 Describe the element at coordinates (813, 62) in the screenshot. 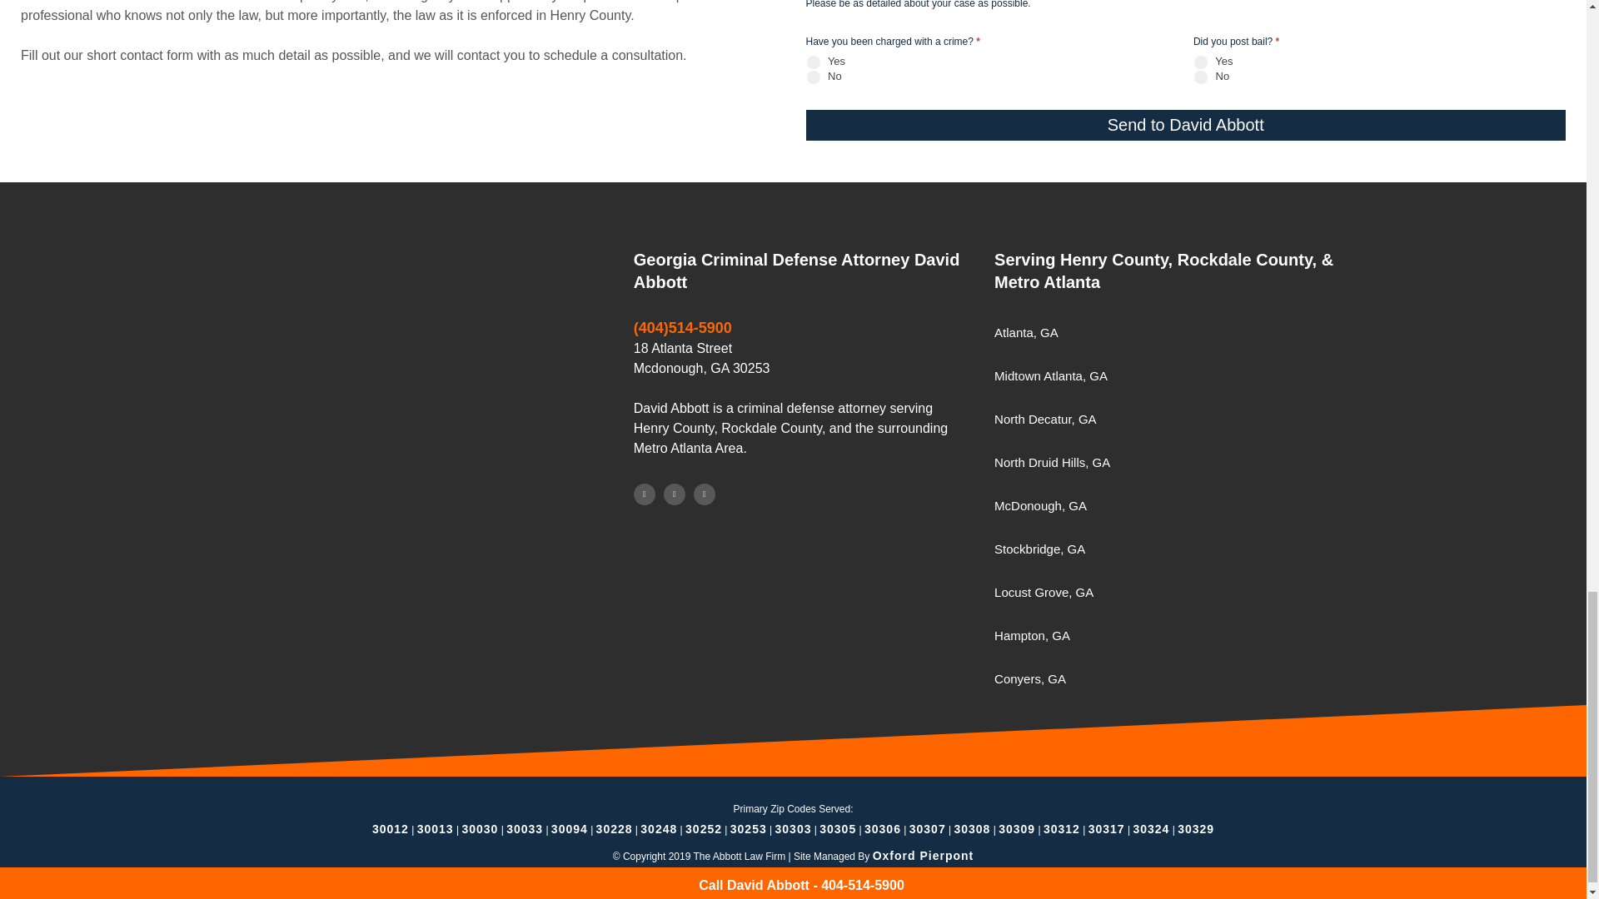

I see `Yes` at that location.